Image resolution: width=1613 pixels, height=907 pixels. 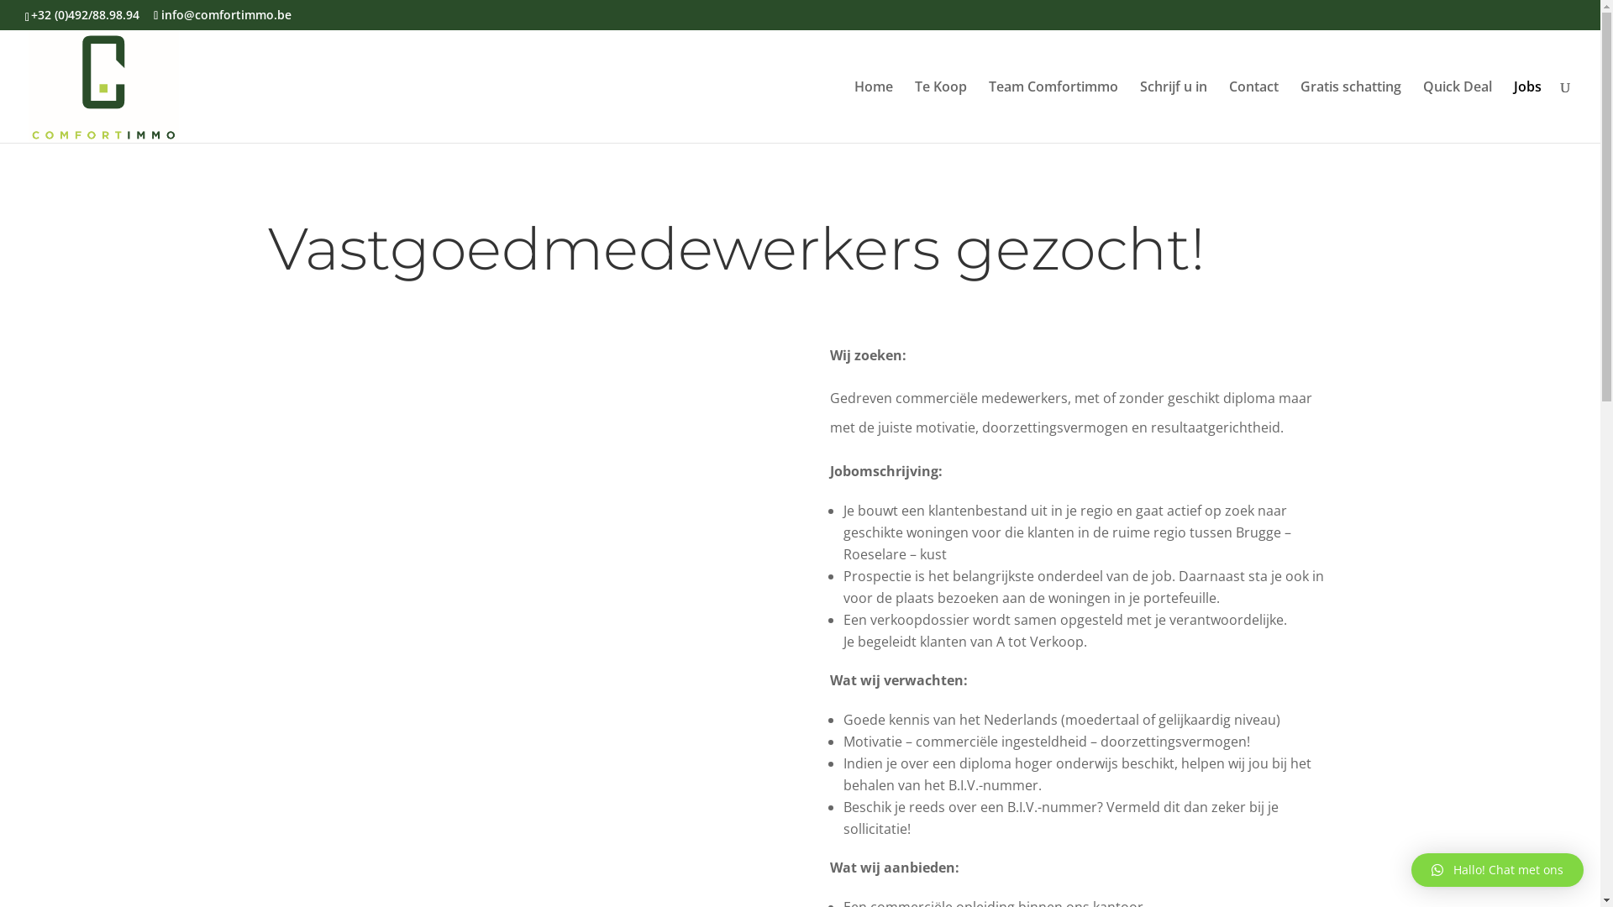 I want to click on info@comfortimmo.be, so click(x=223, y=15).